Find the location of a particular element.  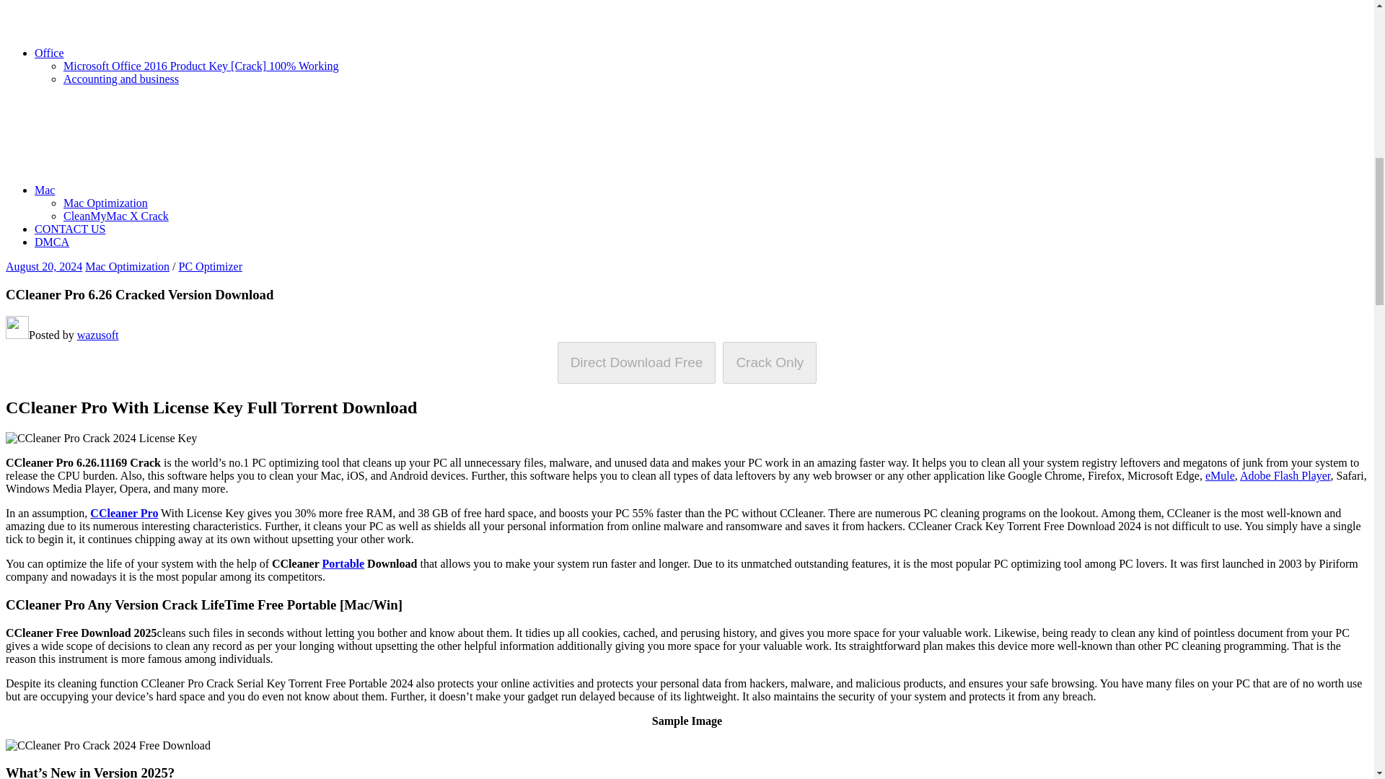

DMCA is located at coordinates (52, 242).